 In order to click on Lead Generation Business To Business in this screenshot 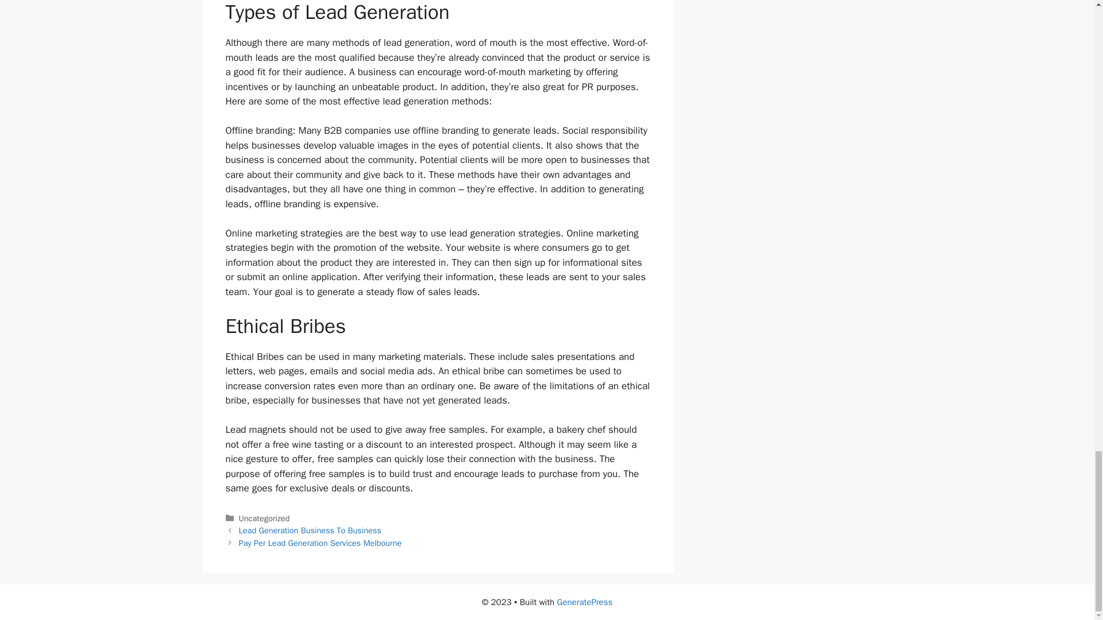, I will do `click(310, 530)`.